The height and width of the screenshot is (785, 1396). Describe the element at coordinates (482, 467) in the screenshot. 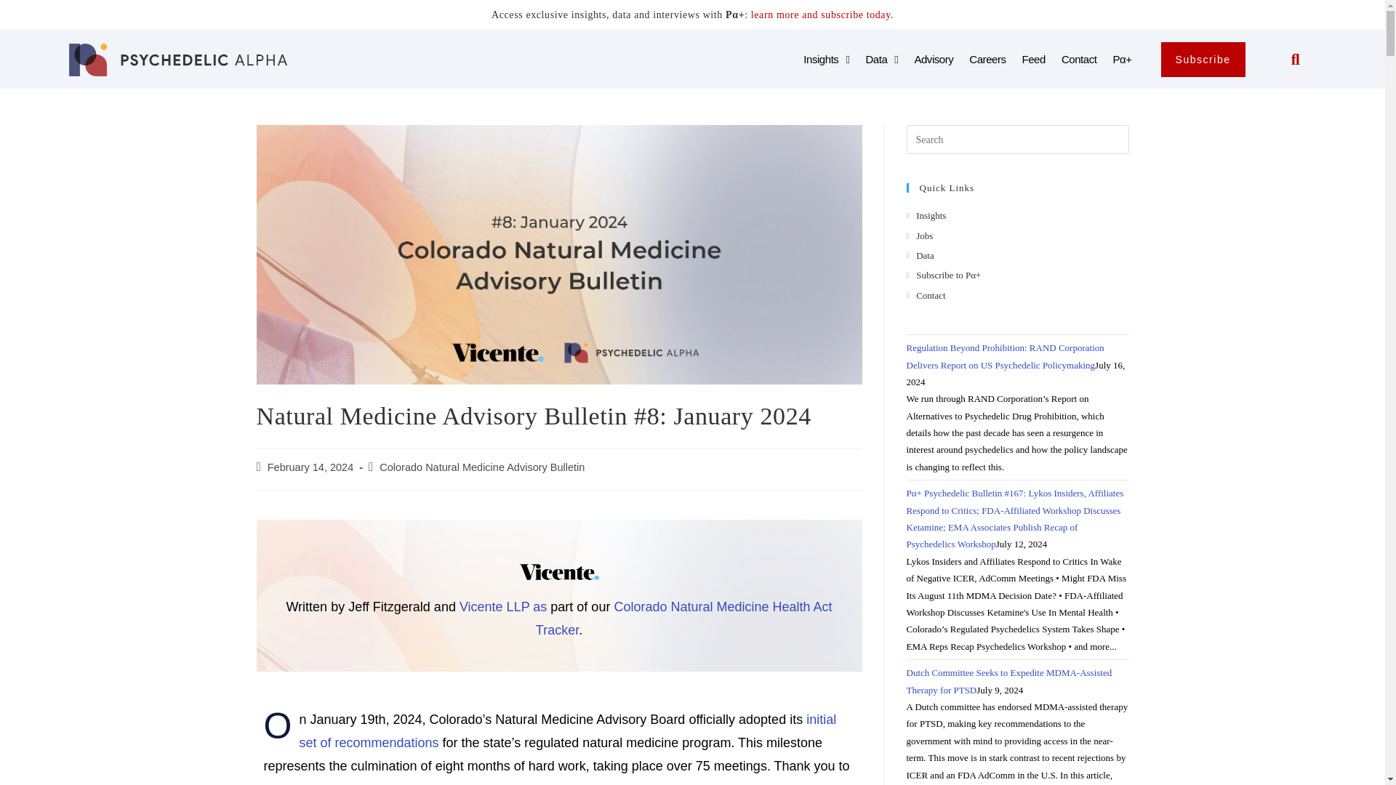

I see `Colorado Natural Medicine Advisory Bulletin` at that location.